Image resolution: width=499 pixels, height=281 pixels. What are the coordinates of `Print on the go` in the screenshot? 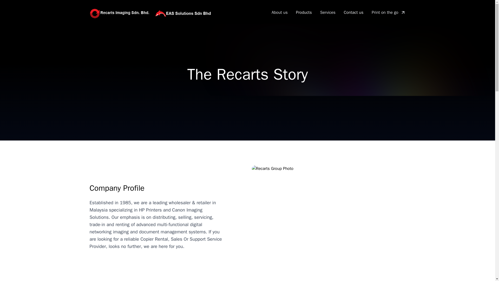 It's located at (388, 12).